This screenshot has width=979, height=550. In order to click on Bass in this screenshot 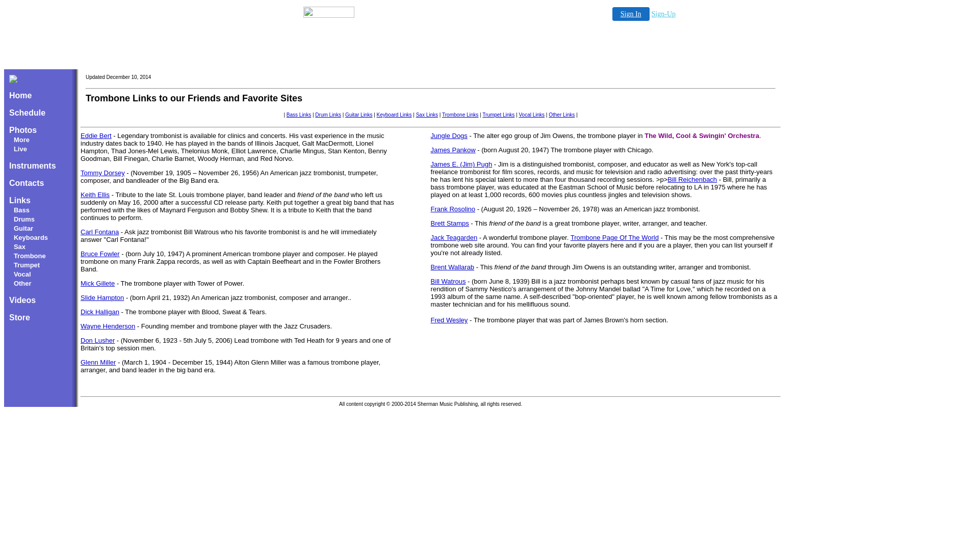, I will do `click(21, 210)`.